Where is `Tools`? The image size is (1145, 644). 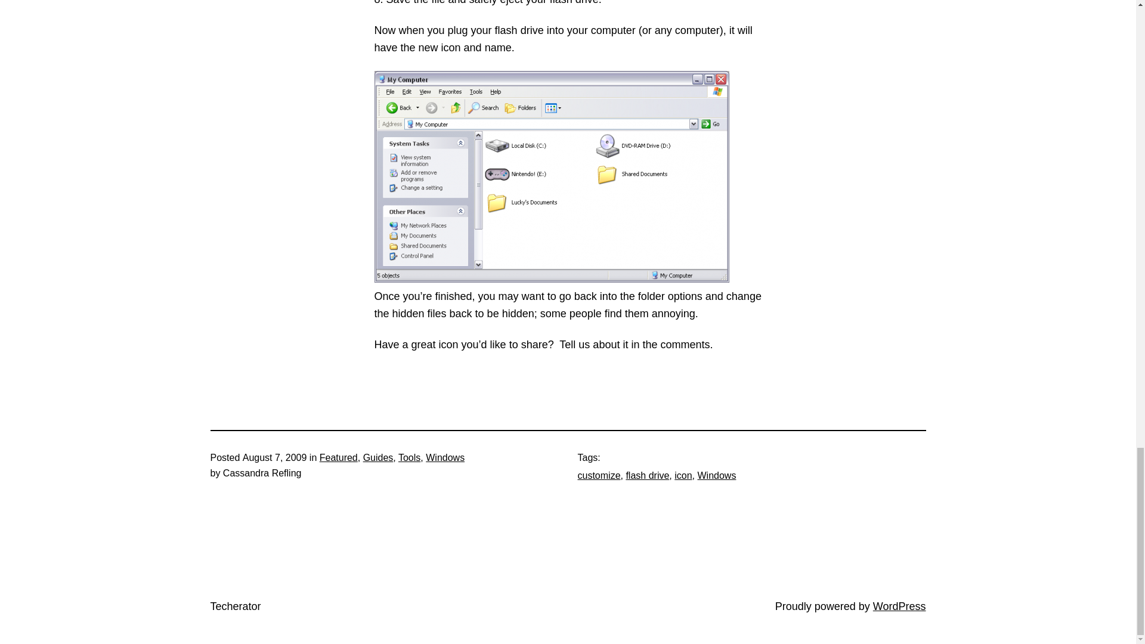 Tools is located at coordinates (409, 458).